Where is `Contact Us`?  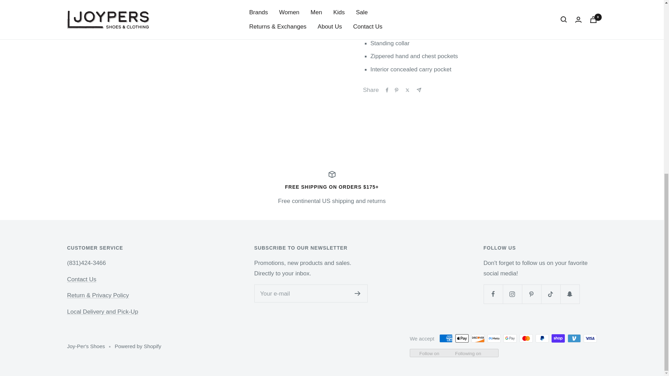 Contact Us is located at coordinates (82, 279).